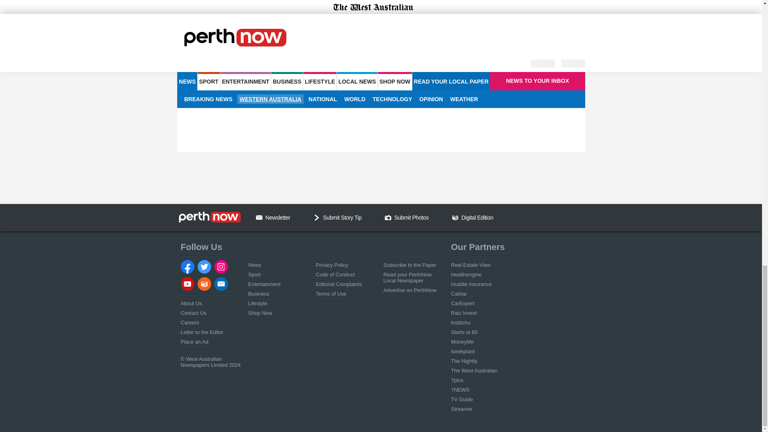 The height and width of the screenshot is (432, 768). I want to click on Get Digital Edition, so click(455, 217).